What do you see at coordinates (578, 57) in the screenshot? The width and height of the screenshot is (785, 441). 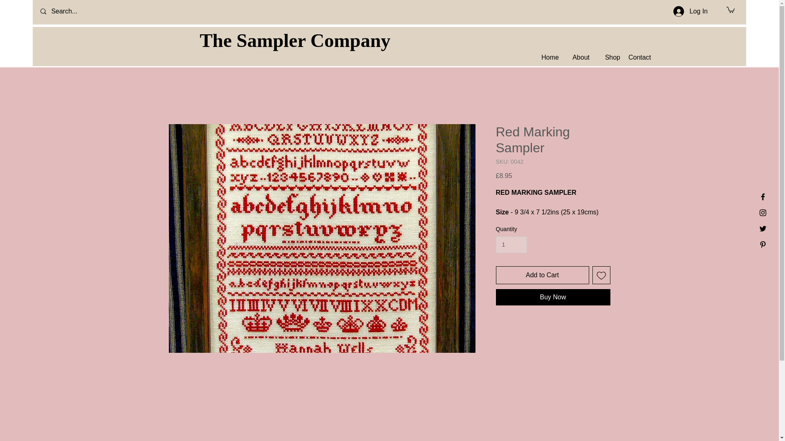 I see `About` at bounding box center [578, 57].